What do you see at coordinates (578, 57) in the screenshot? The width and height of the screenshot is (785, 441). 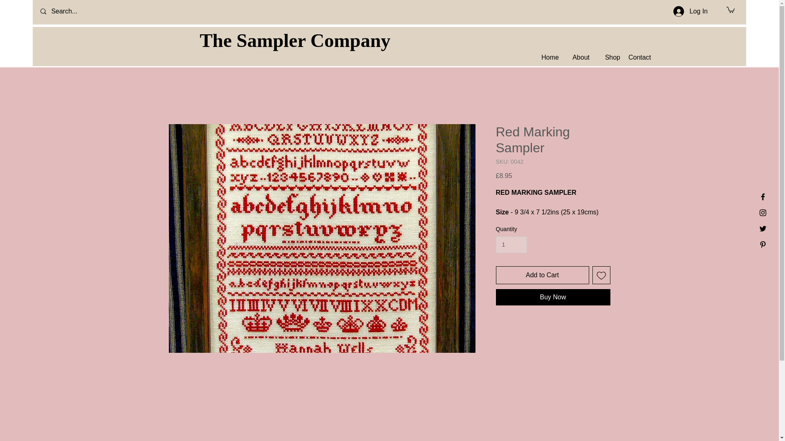 I see `About` at bounding box center [578, 57].